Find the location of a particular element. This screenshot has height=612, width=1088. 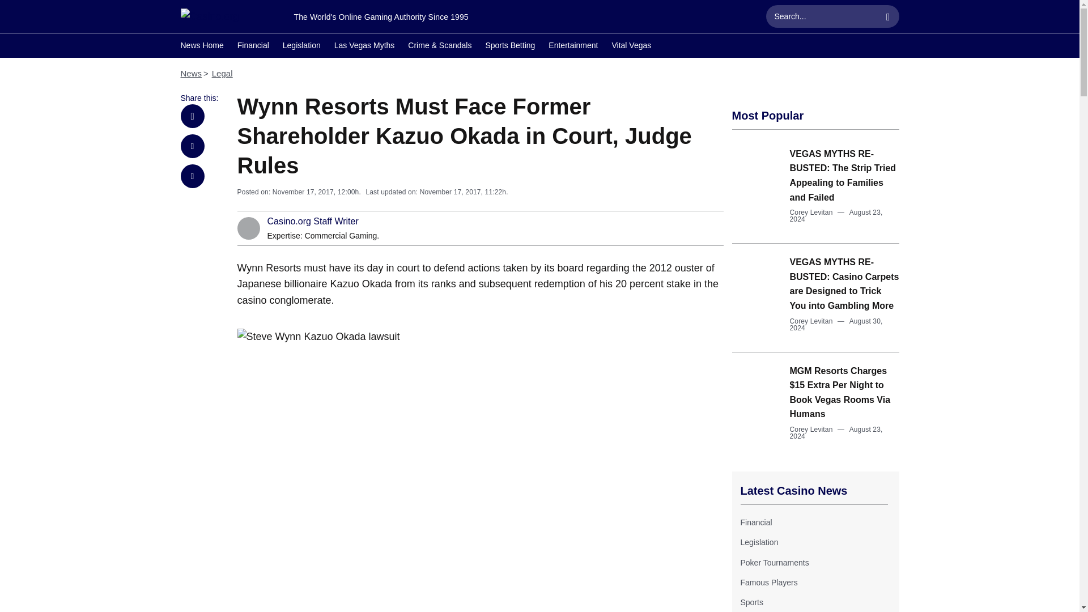

Casino.org Staff Writer is located at coordinates (313, 221).